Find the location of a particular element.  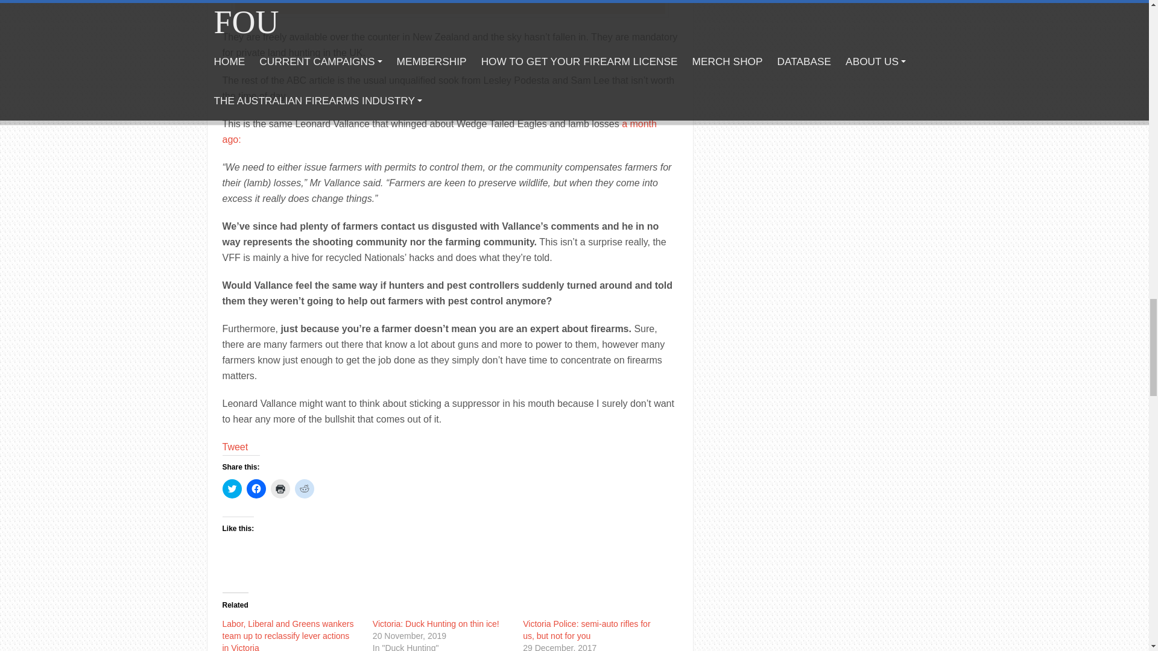

a month ago: is located at coordinates (439, 131).